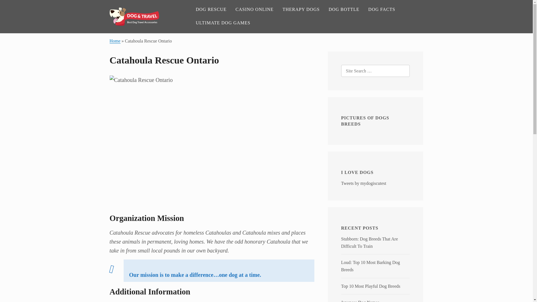  I want to click on Stubborn: Dog Breeds That Are Difficult To Train, so click(369, 242).